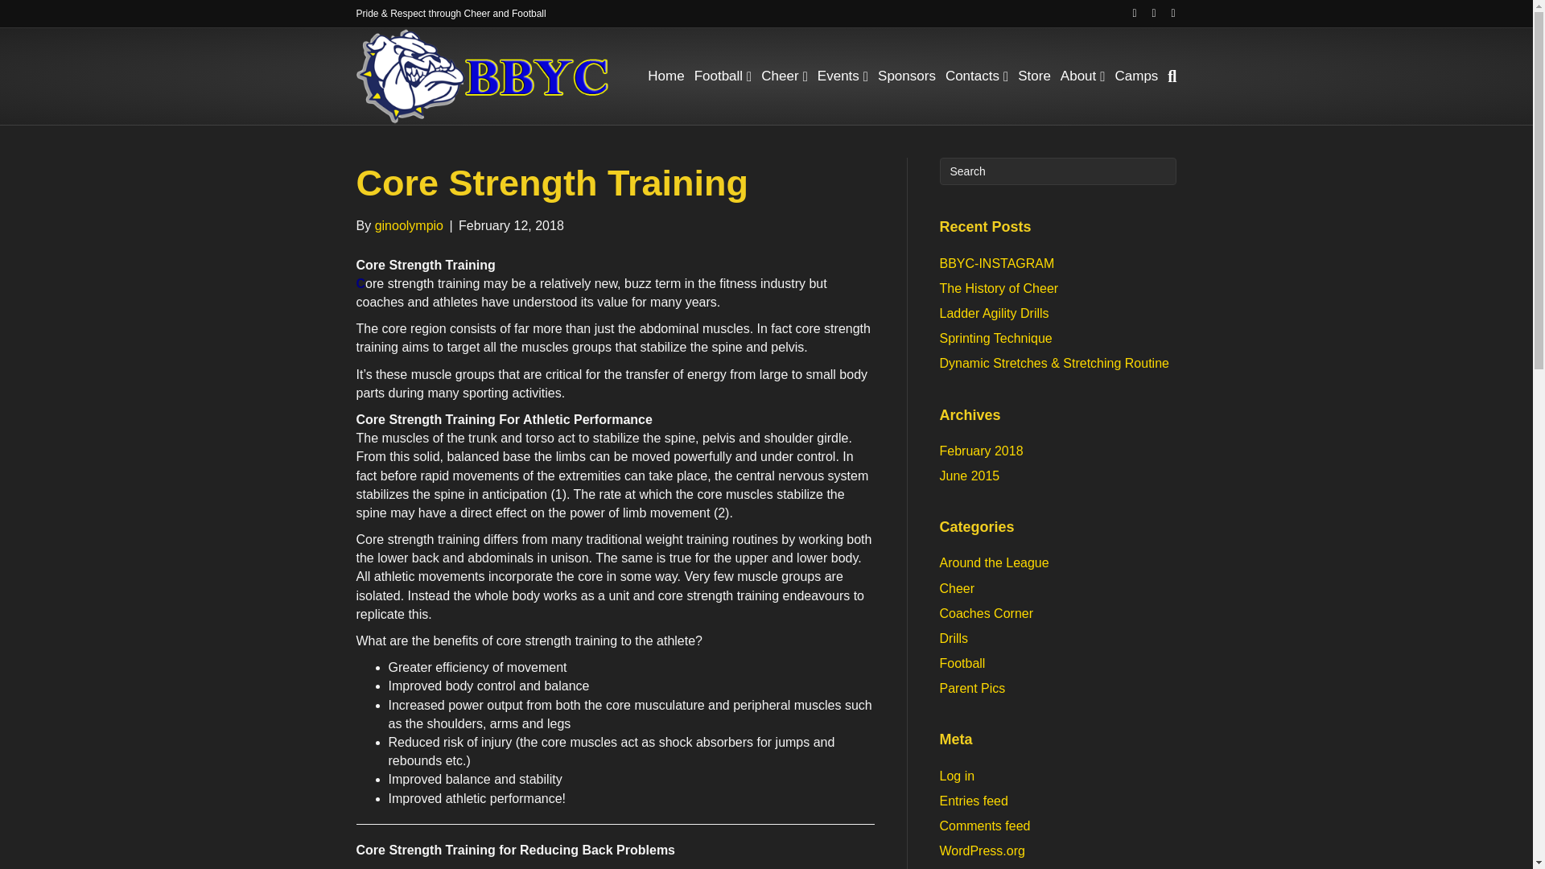  What do you see at coordinates (977, 76) in the screenshot?
I see `Contacts` at bounding box center [977, 76].